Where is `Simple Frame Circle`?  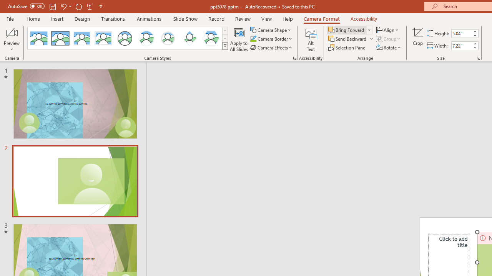
Simple Frame Circle is located at coordinates (125, 38).